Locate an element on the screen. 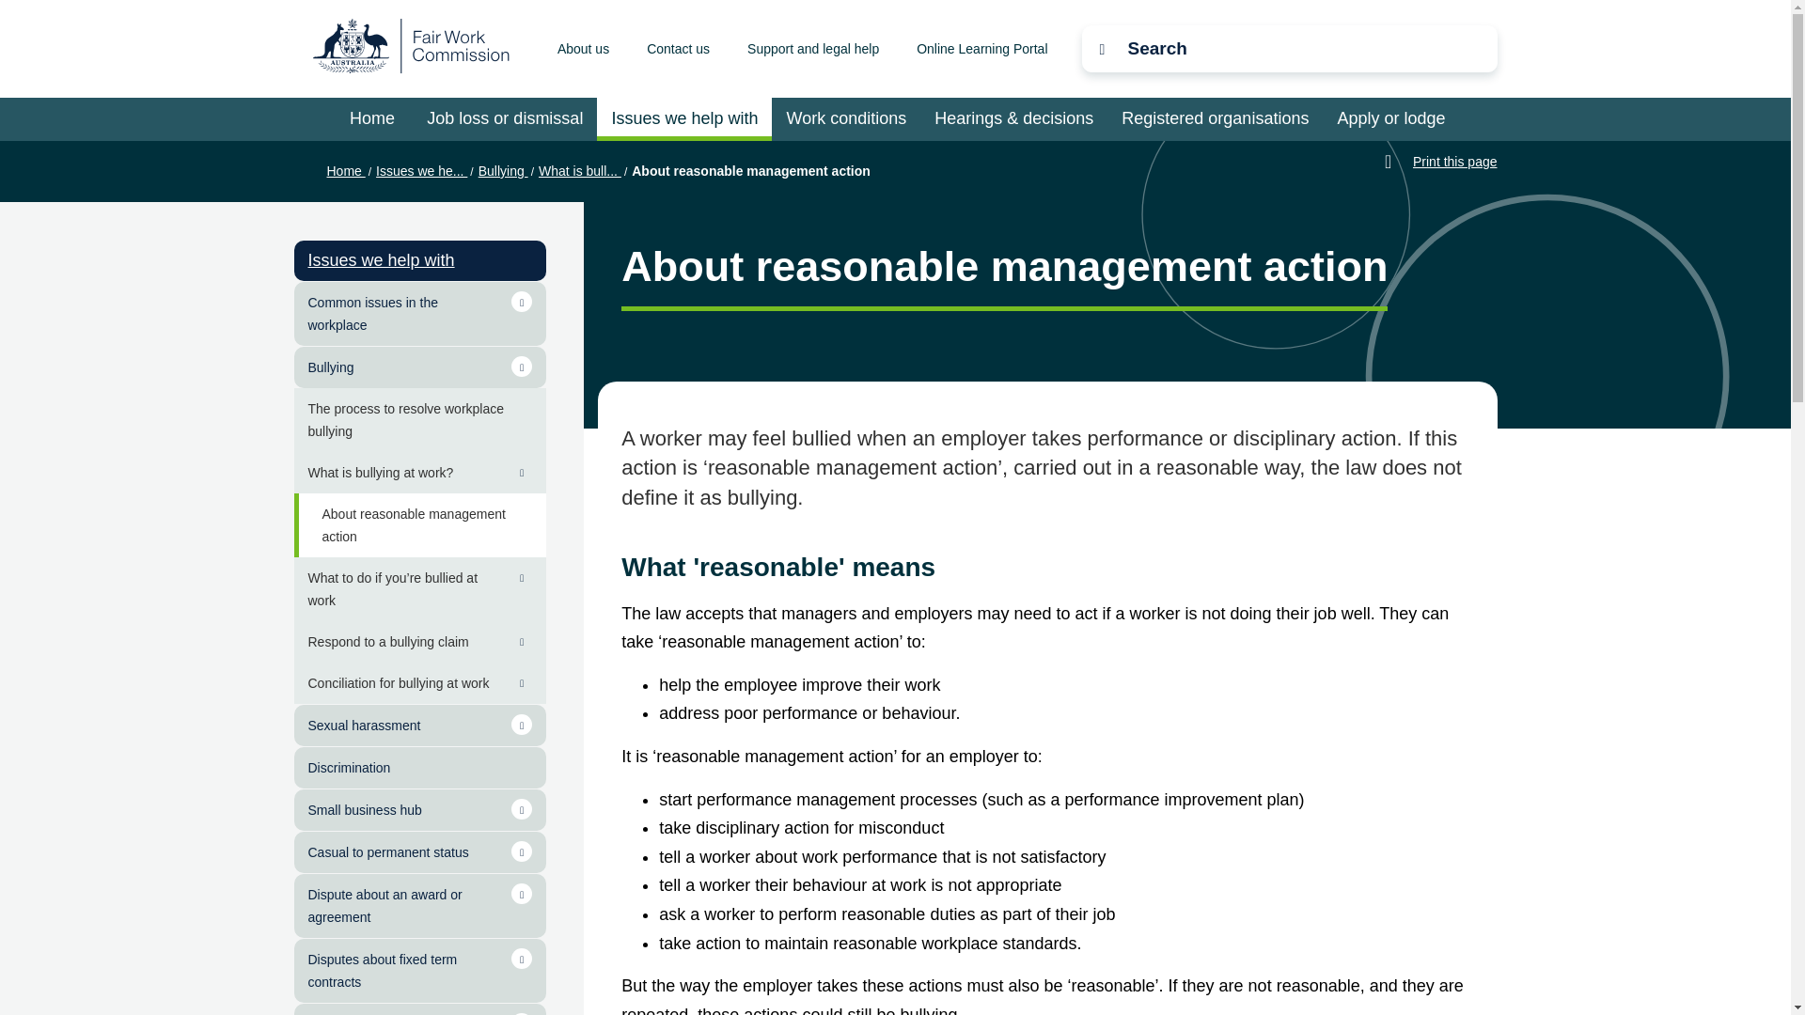 This screenshot has height=1015, width=1805. Online Learning Portal is located at coordinates (981, 48).